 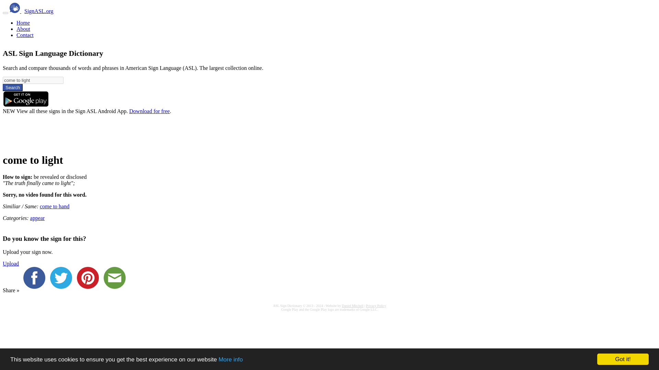 What do you see at coordinates (150, 111) in the screenshot?
I see `Download for free` at bounding box center [150, 111].